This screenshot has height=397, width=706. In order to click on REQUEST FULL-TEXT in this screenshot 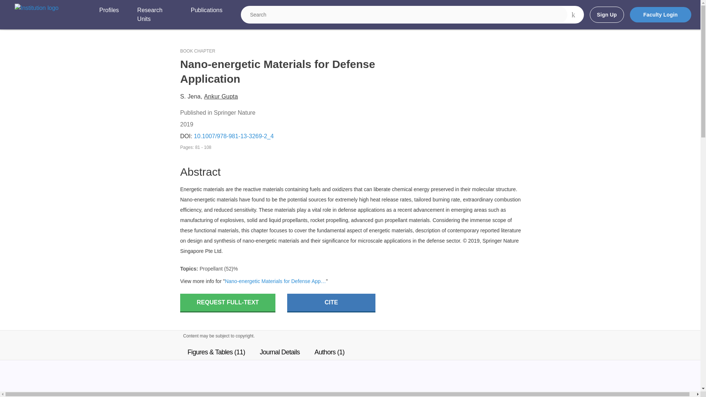, I will do `click(227, 303)`.